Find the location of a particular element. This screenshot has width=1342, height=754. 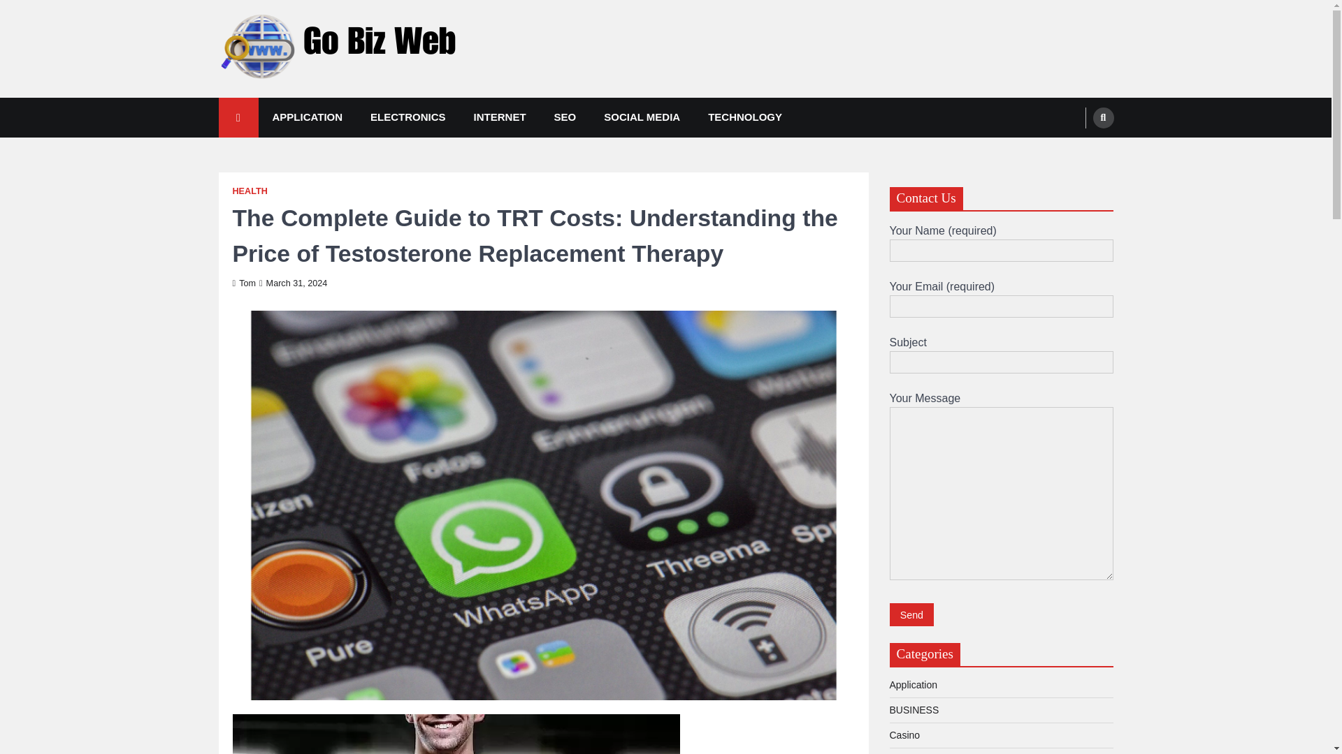

TECHNOLOGY is located at coordinates (744, 117).